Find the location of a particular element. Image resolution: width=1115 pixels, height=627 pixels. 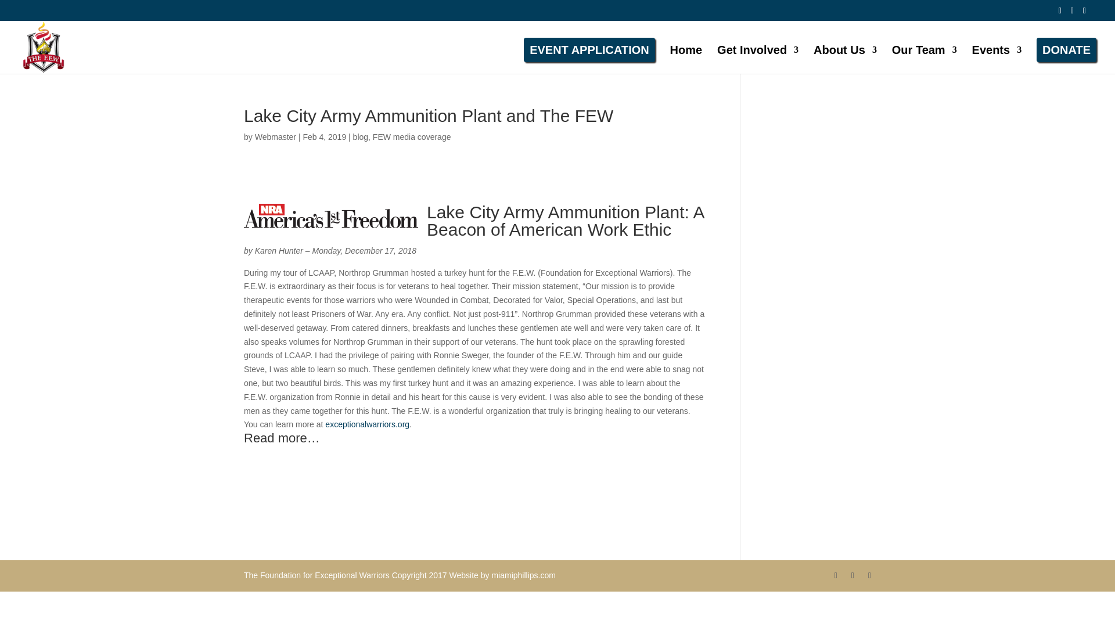

Get Involved is located at coordinates (757, 55).